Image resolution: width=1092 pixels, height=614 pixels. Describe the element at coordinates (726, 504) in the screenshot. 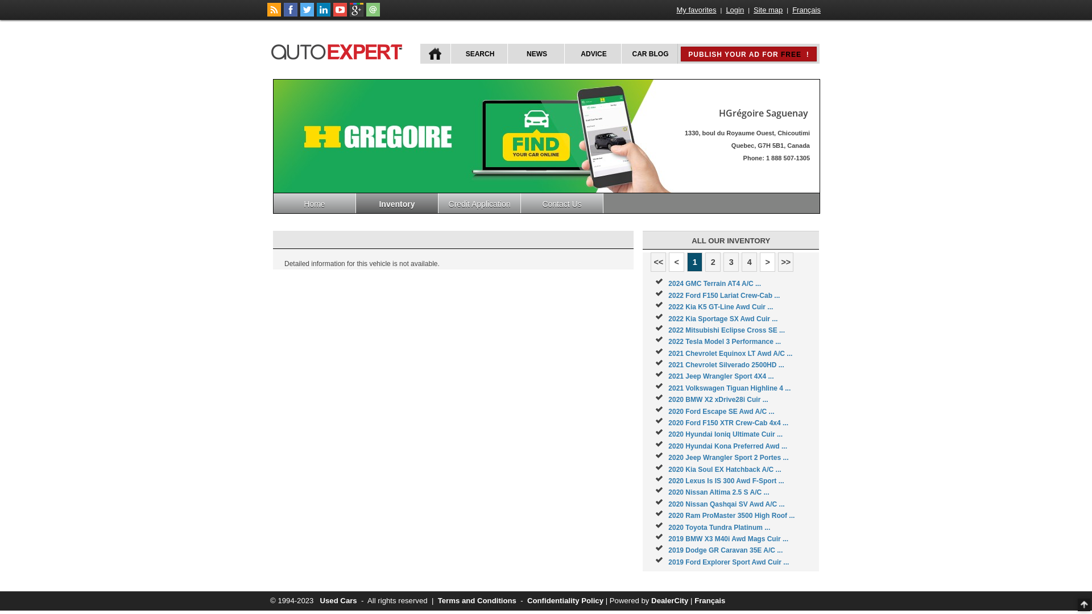

I see `2020 Nissan Qashqai SV Awd A/C ...` at that location.